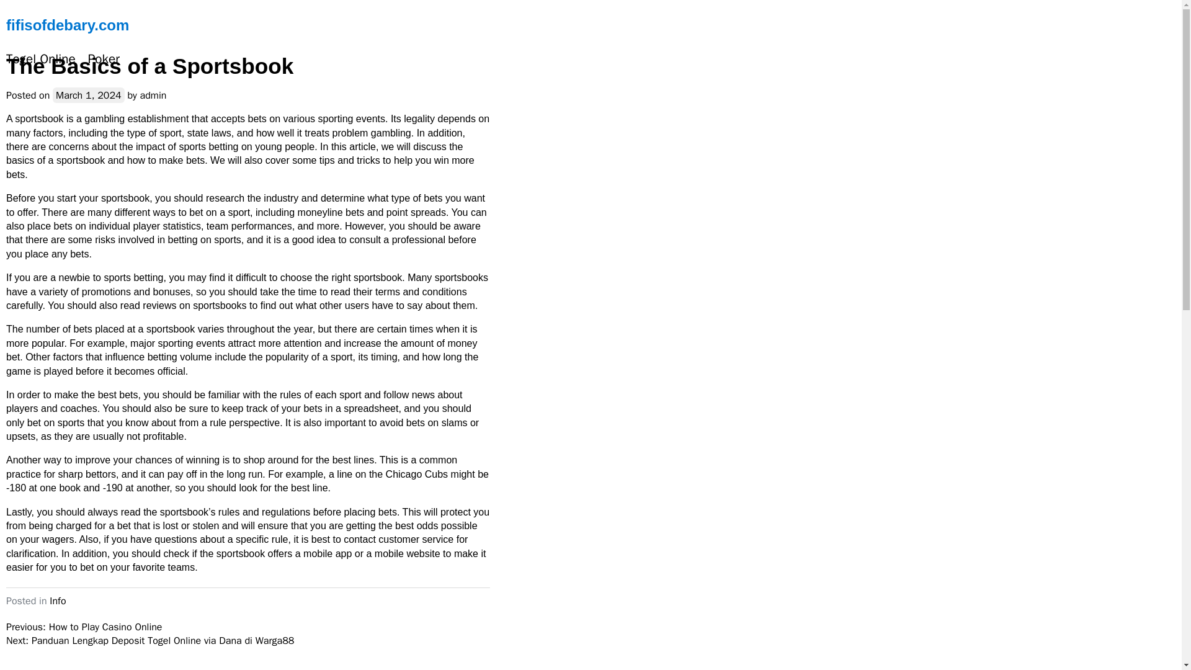 This screenshot has width=1191, height=670. I want to click on Togel Online, so click(41, 60).